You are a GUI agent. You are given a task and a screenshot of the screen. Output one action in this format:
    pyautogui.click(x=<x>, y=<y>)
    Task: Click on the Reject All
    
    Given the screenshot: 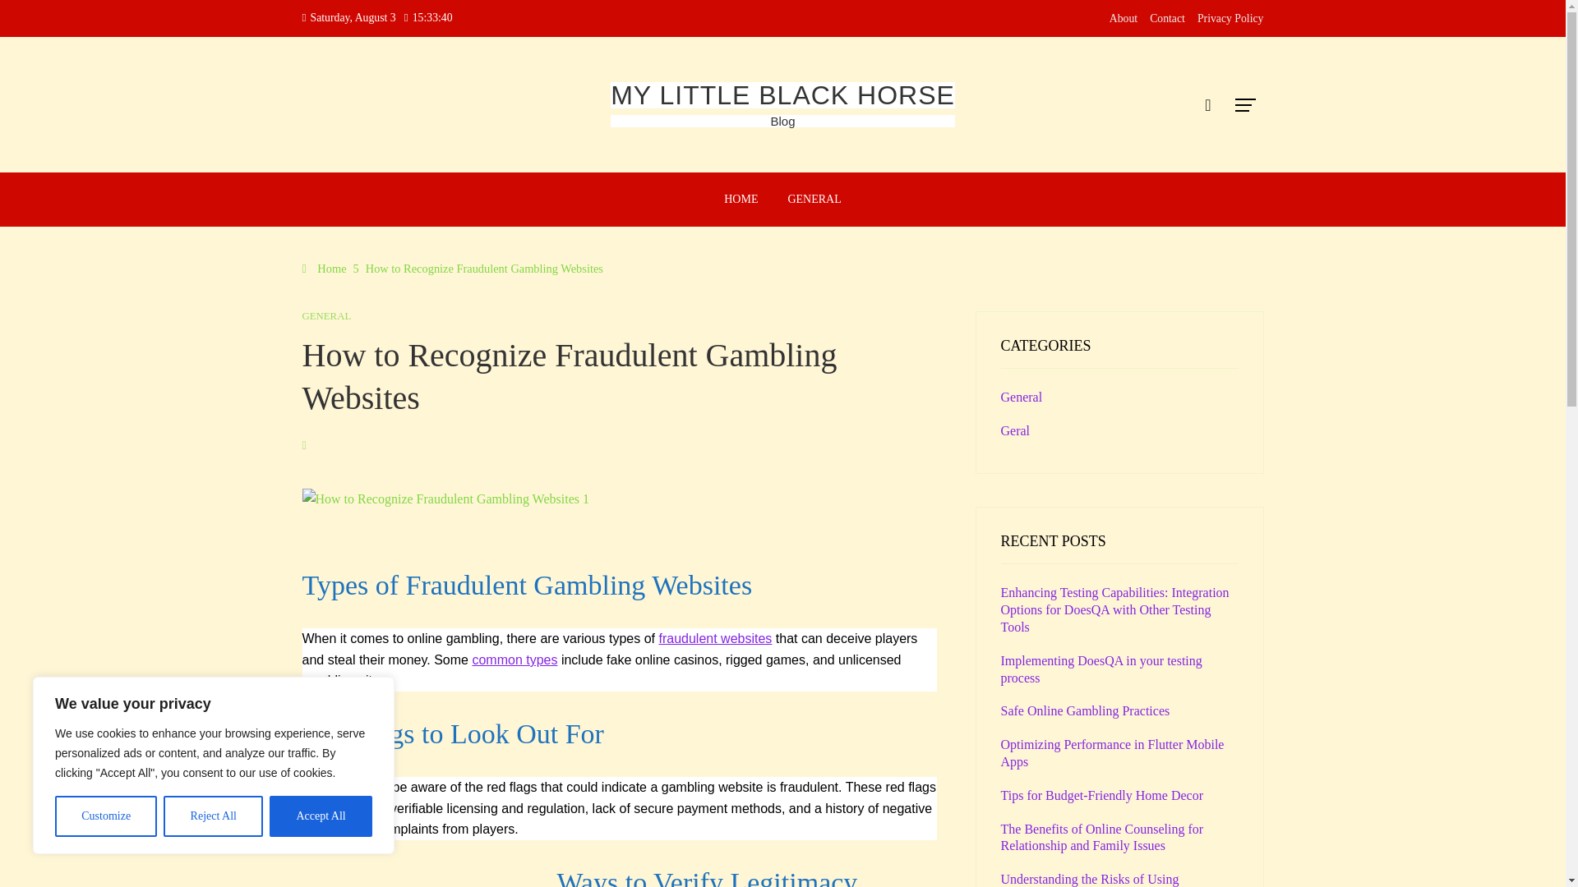 What is the action you would take?
    pyautogui.click(x=214, y=816)
    